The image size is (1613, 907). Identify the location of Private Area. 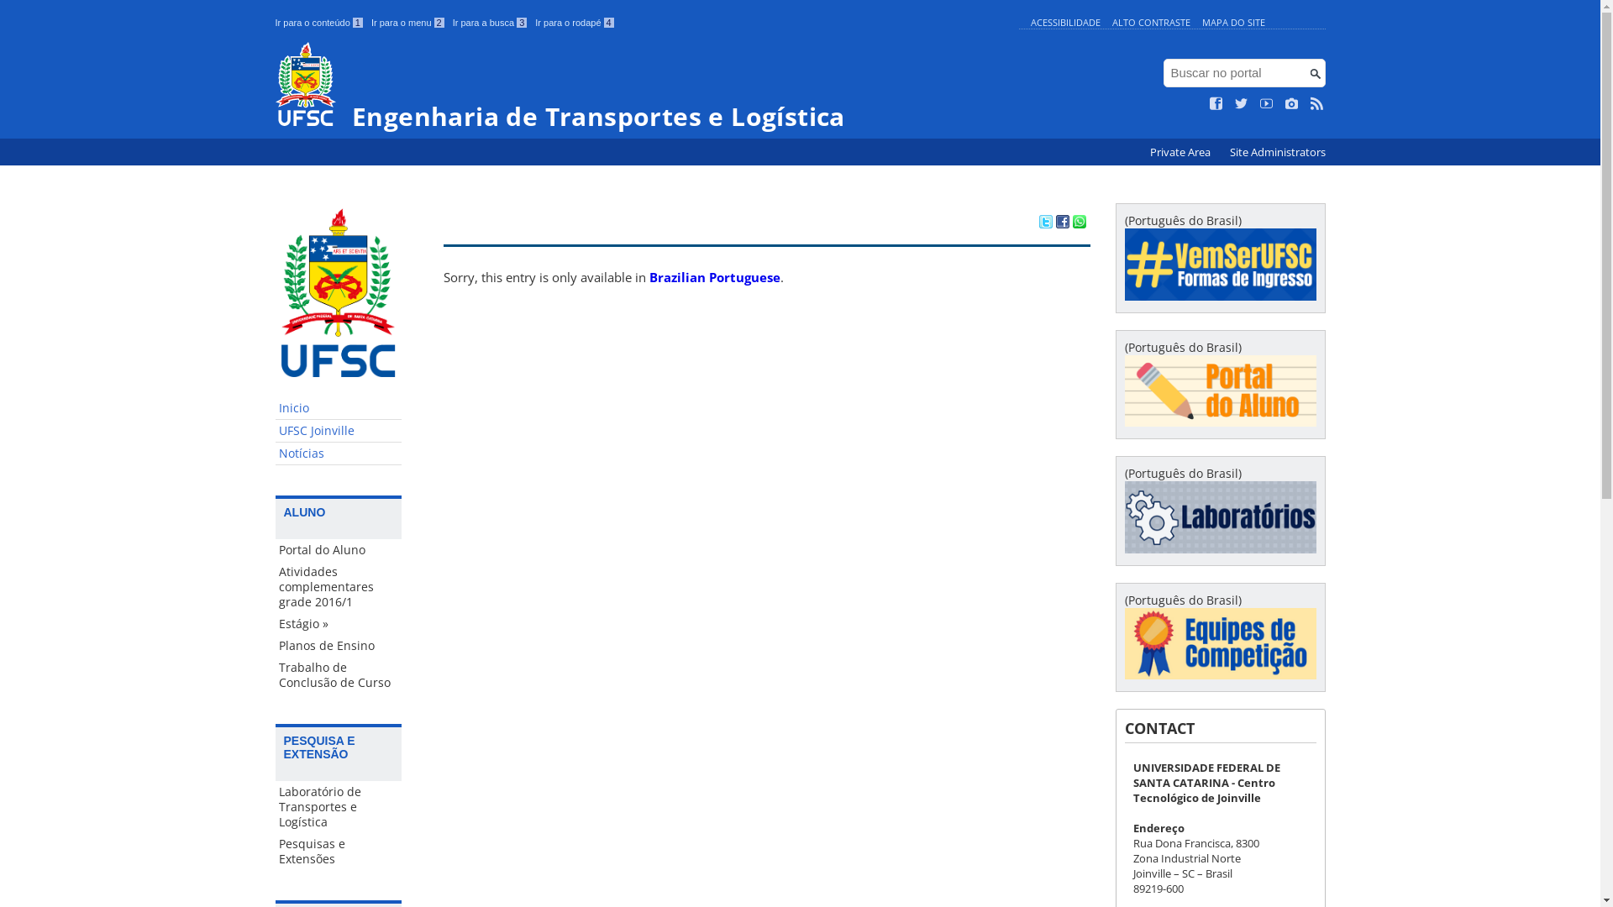
(1181, 153).